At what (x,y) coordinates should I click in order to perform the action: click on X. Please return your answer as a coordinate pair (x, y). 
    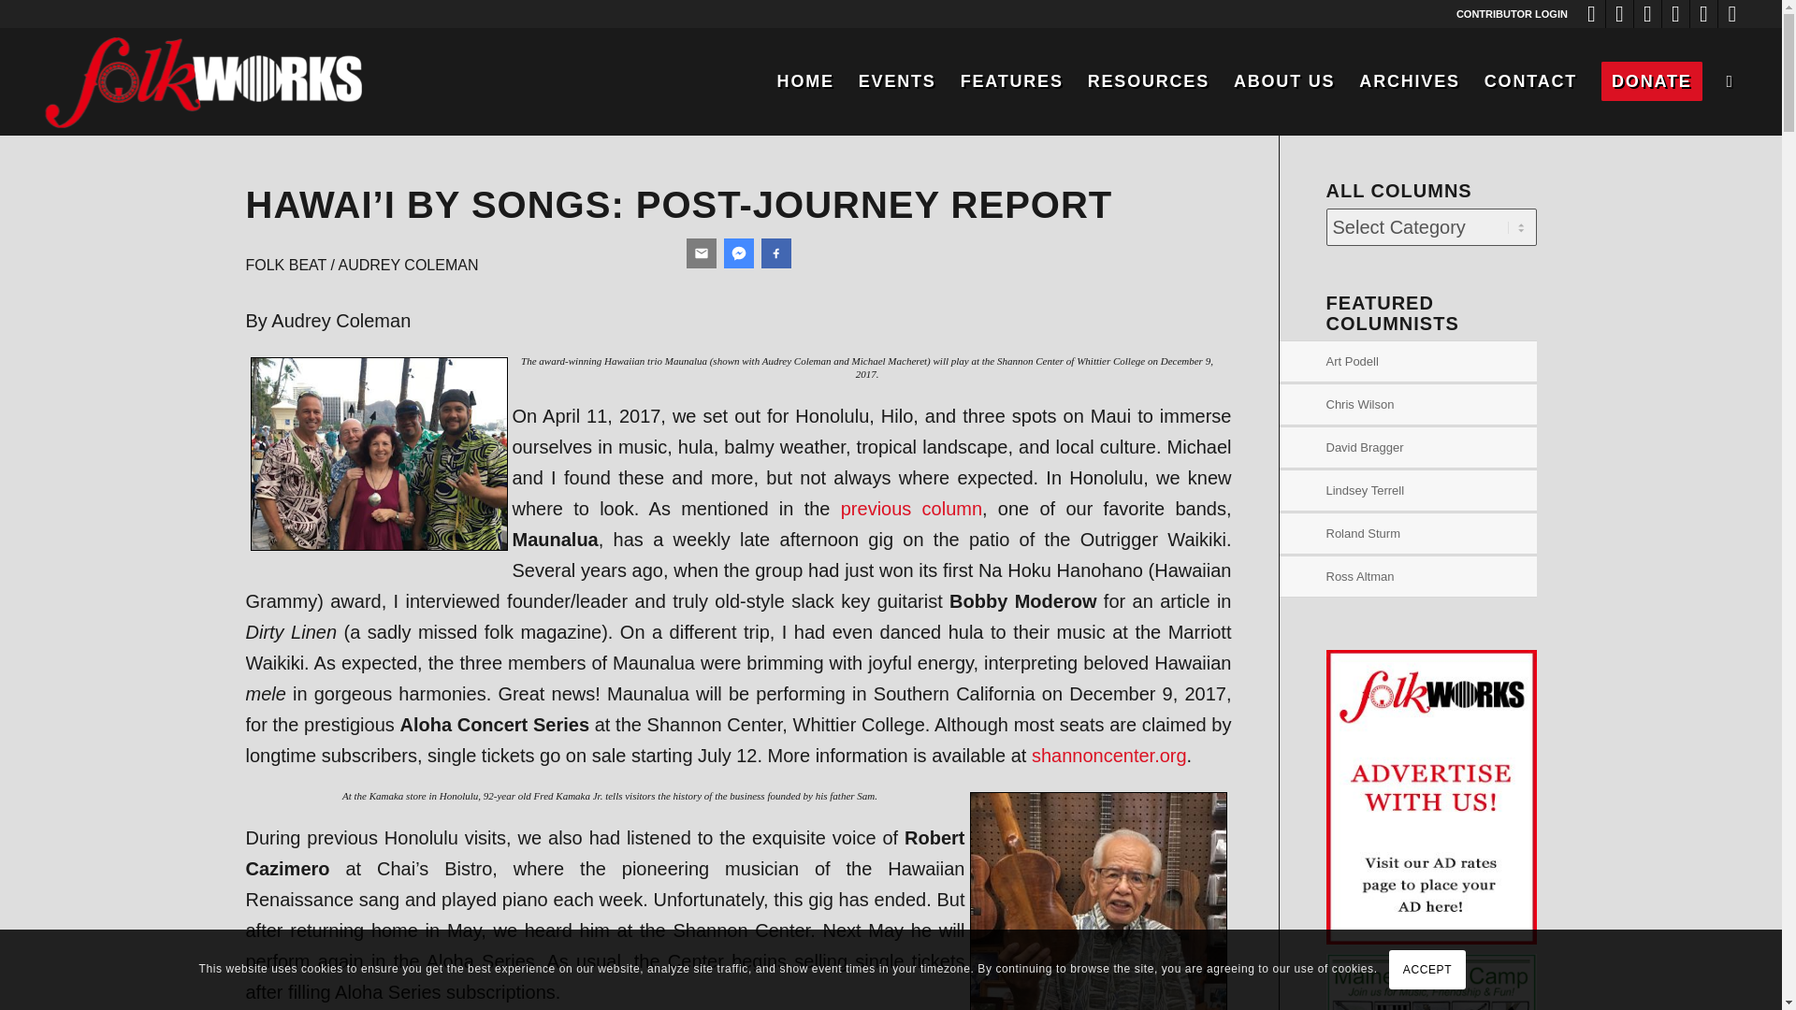
    Looking at the image, I should click on (1676, 14).